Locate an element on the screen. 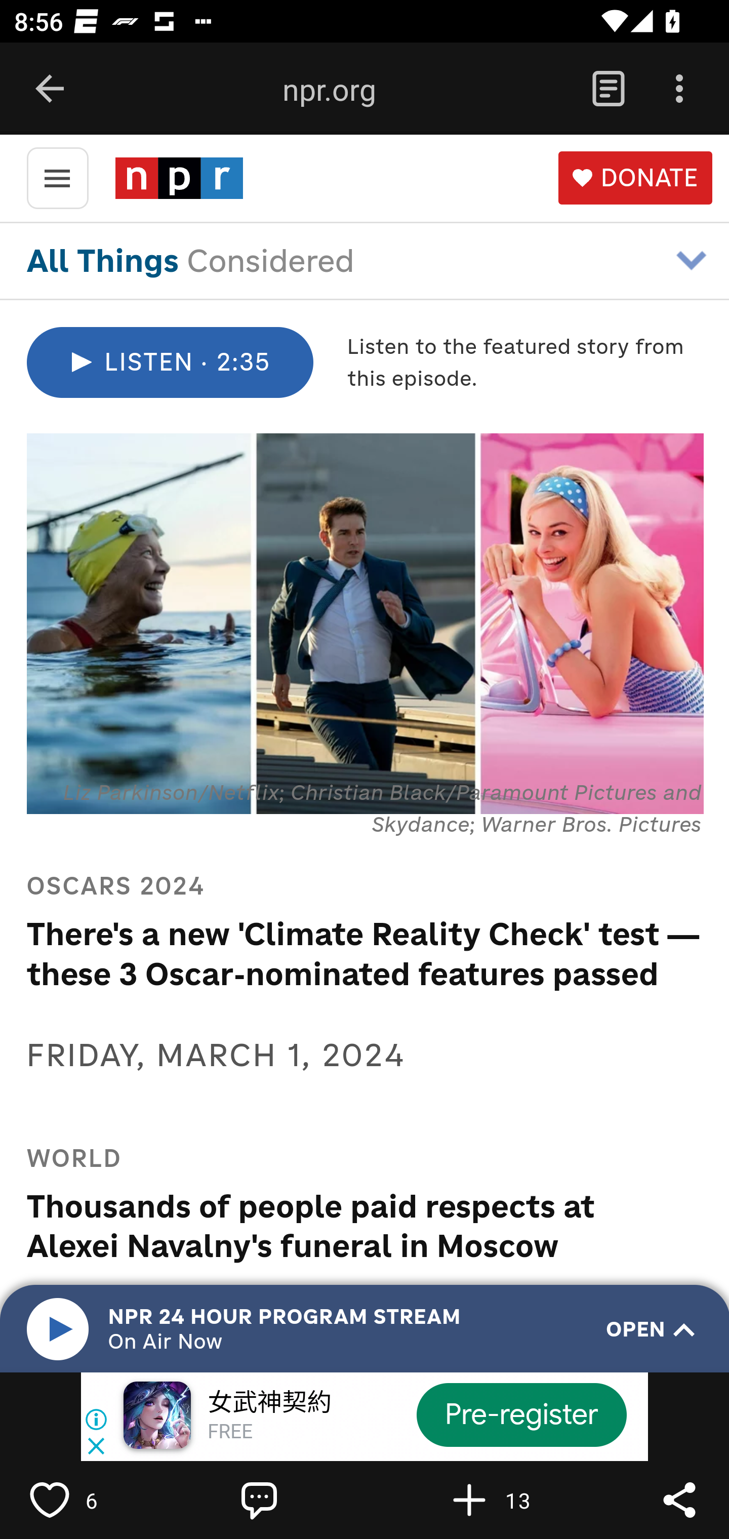 The height and width of the screenshot is (1539, 729). Like 6 is located at coordinates (92, 1500).